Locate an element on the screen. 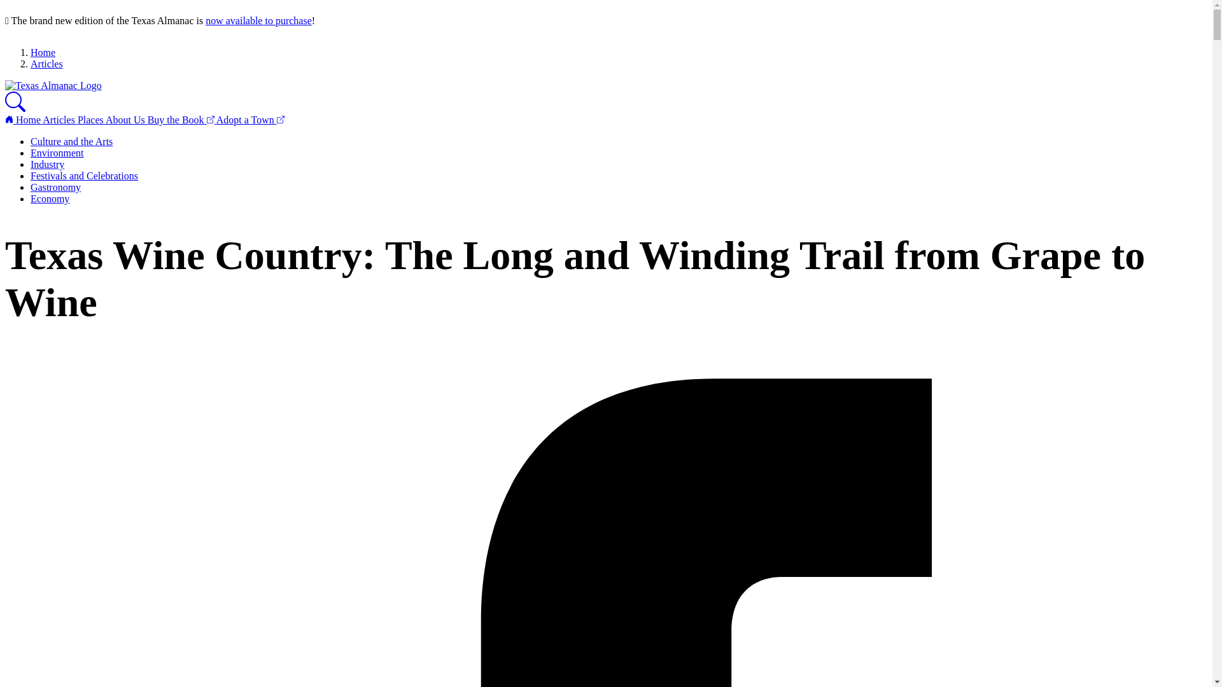 The height and width of the screenshot is (687, 1222). Adopt a Town is located at coordinates (250, 120).